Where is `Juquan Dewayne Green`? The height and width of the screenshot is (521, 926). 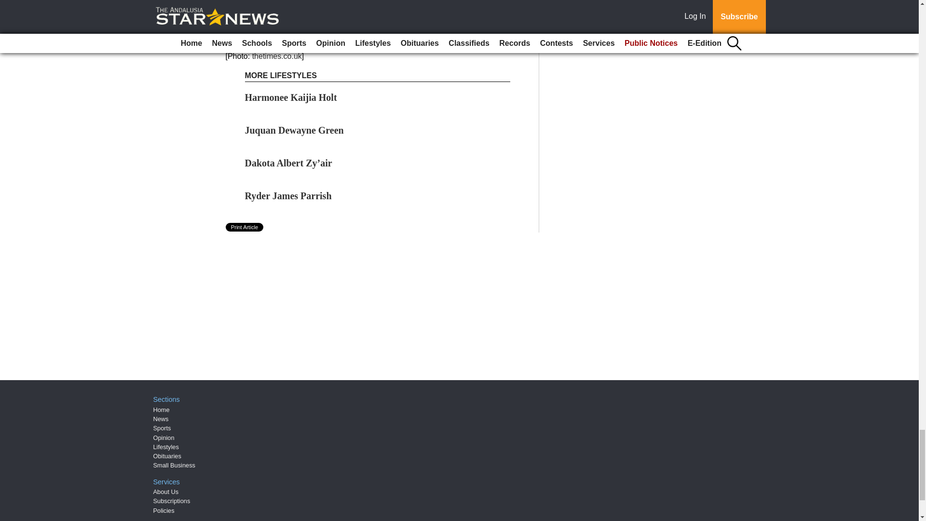 Juquan Dewayne Green is located at coordinates (294, 130).